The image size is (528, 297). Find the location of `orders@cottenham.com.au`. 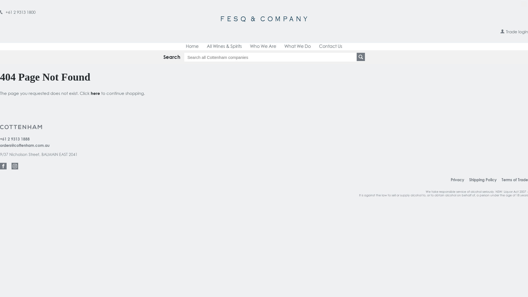

orders@cottenham.com.au is located at coordinates (25, 146).